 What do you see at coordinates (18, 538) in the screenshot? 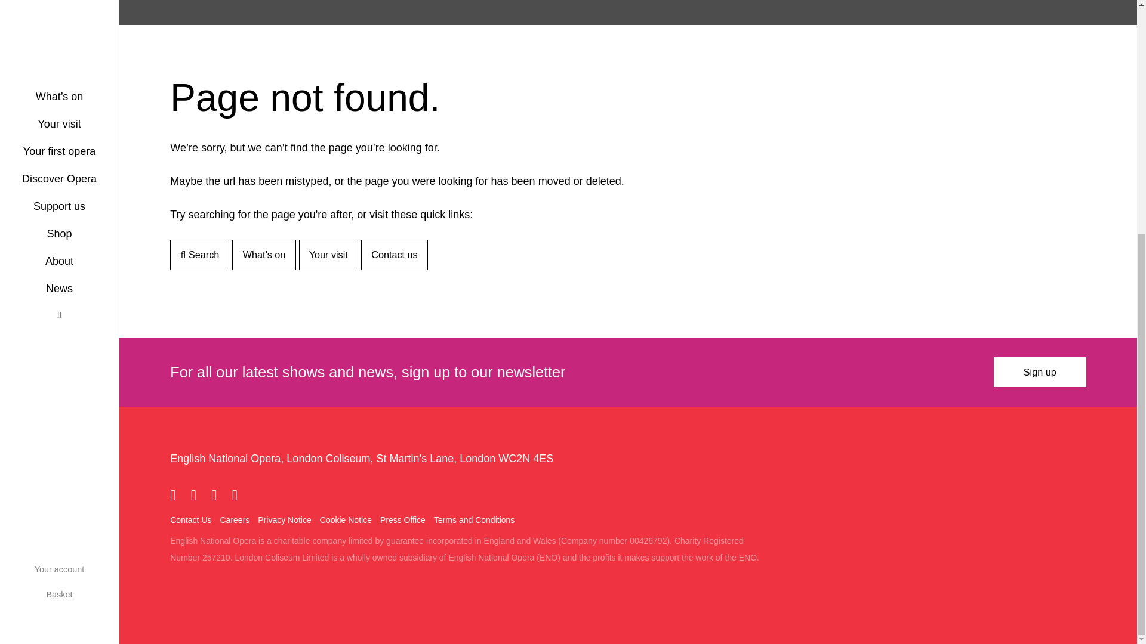
I see `Find out more` at bounding box center [18, 538].